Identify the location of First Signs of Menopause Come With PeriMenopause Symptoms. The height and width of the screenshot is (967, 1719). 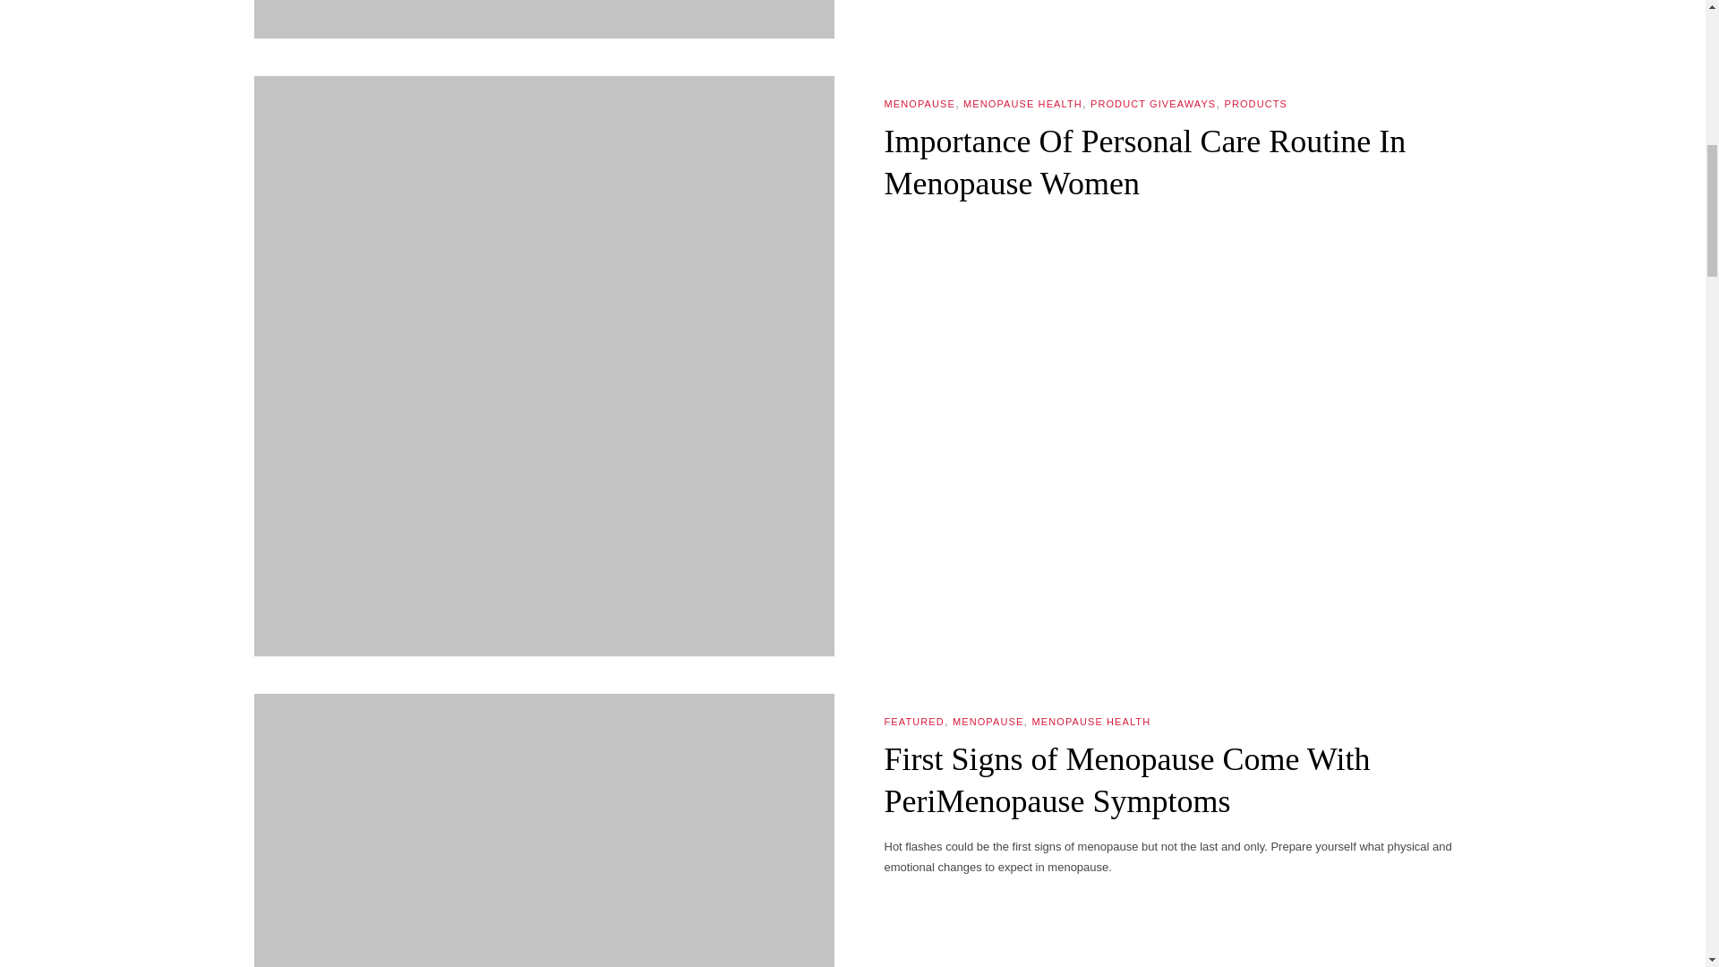
(1127, 780).